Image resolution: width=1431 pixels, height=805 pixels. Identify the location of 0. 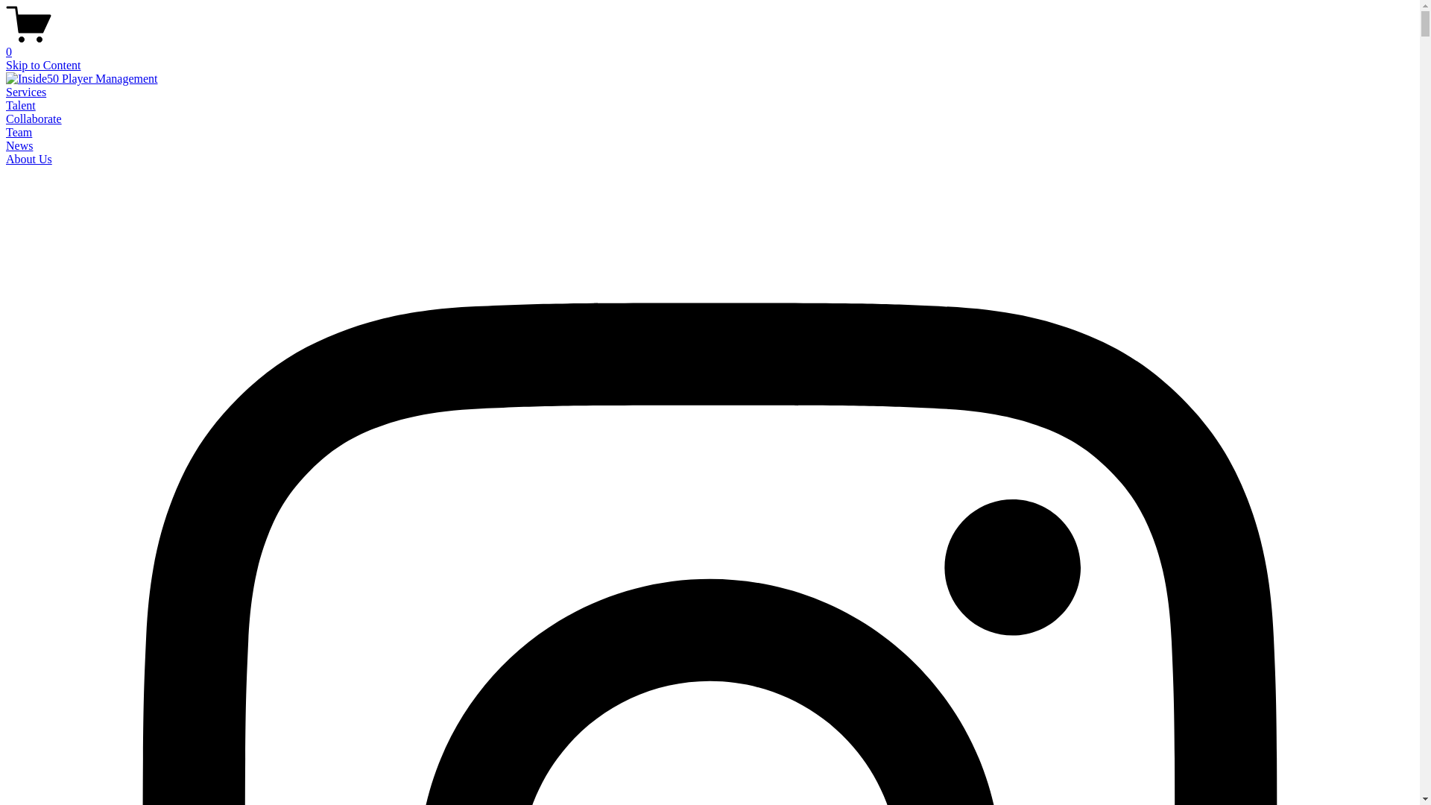
(710, 45).